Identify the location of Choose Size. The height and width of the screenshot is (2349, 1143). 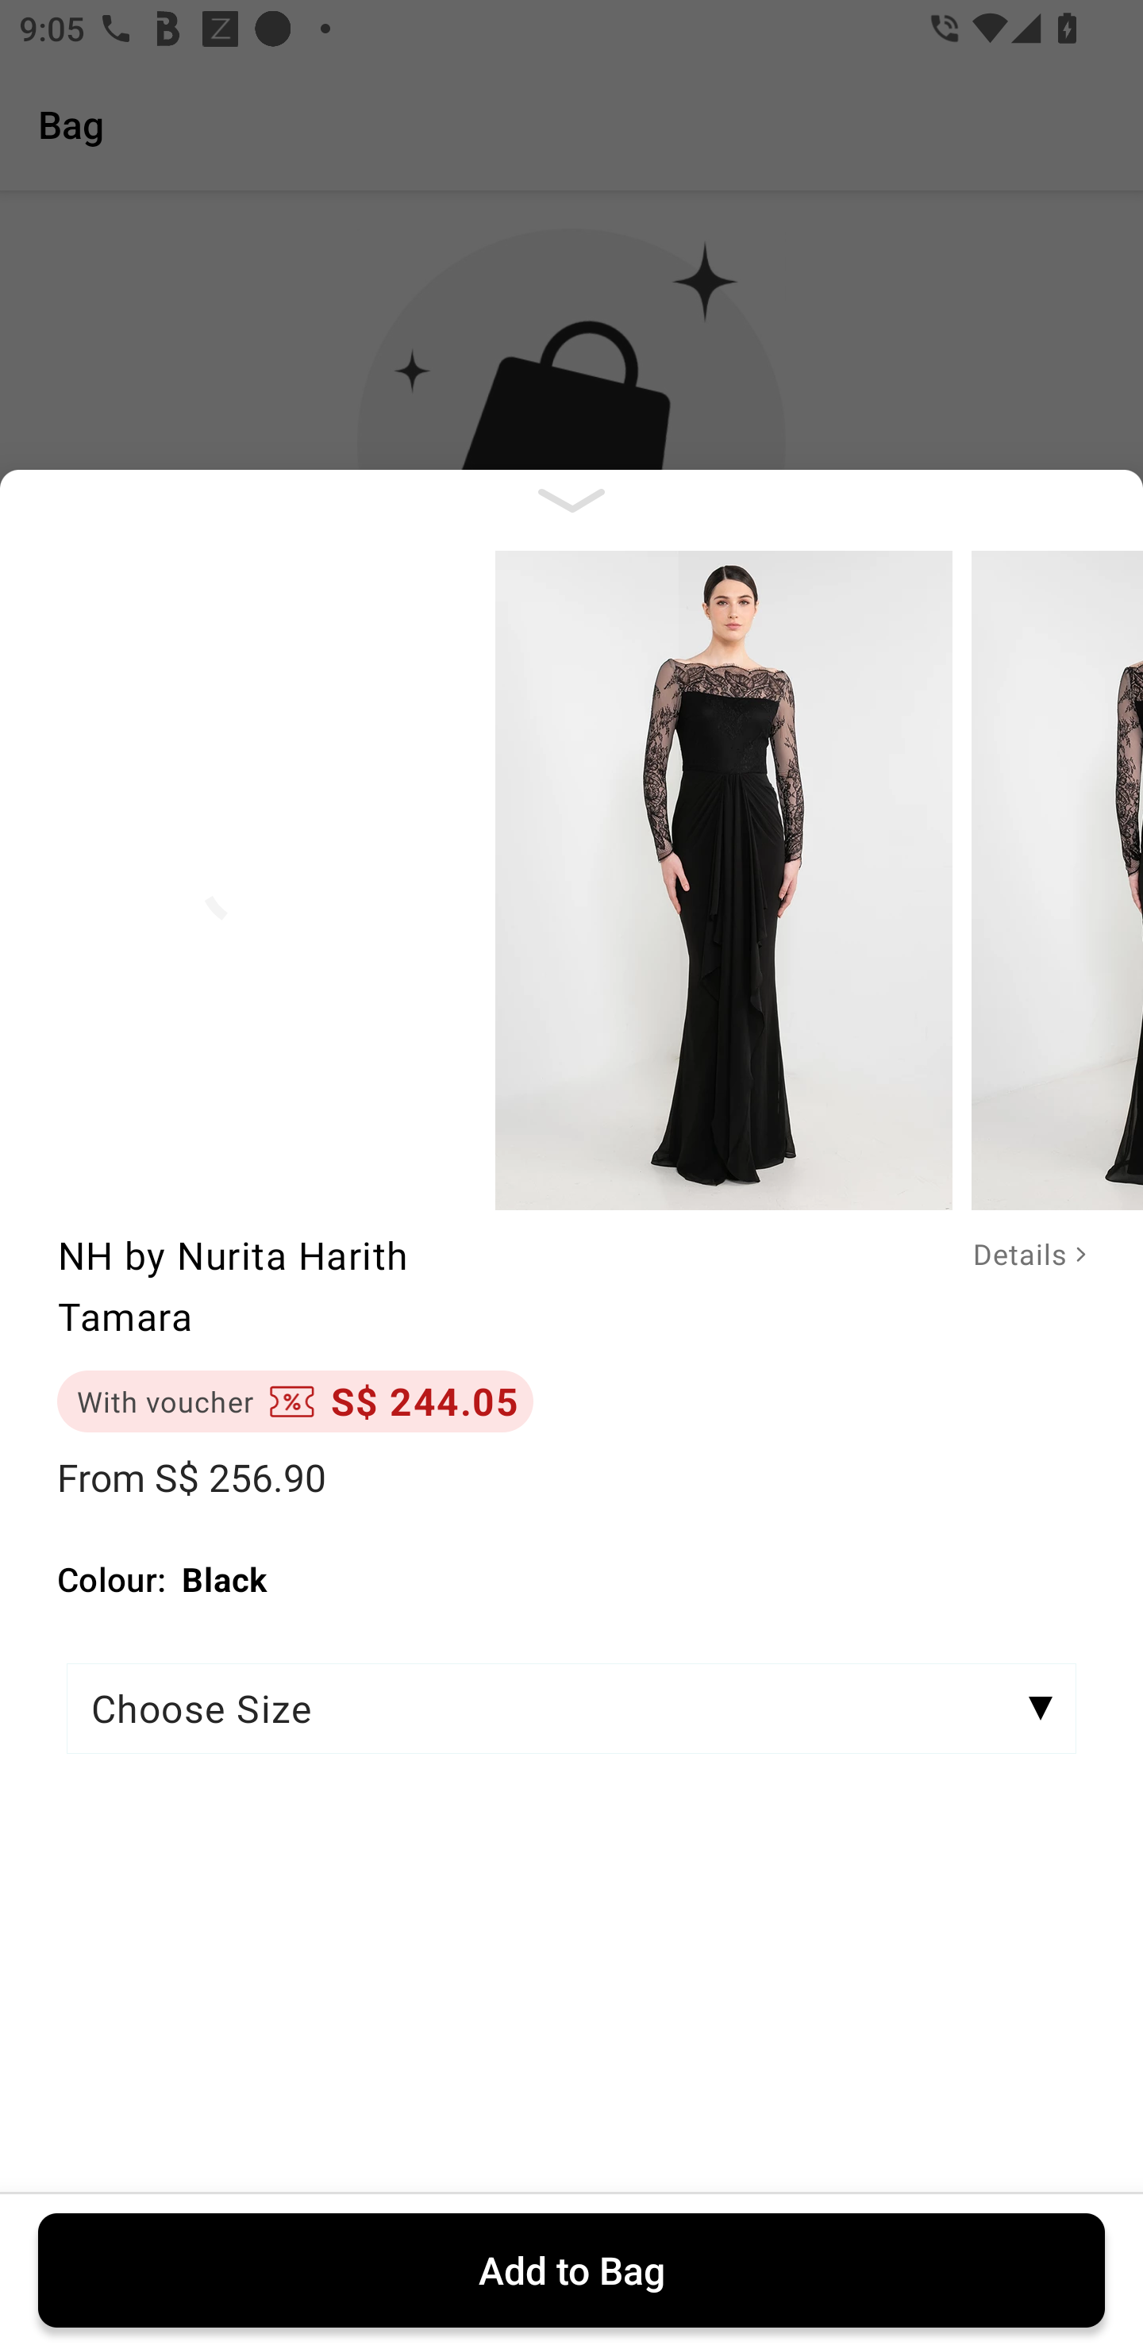
(571, 1709).